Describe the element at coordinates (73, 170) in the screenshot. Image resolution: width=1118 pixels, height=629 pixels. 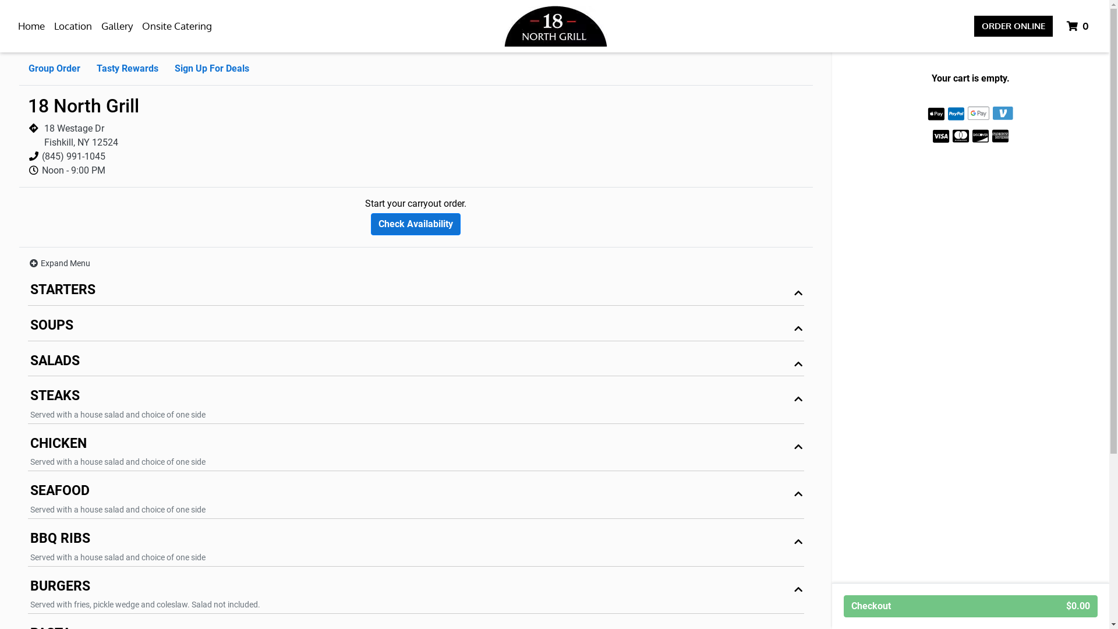
I see `Noon - 9:00 PM` at that location.